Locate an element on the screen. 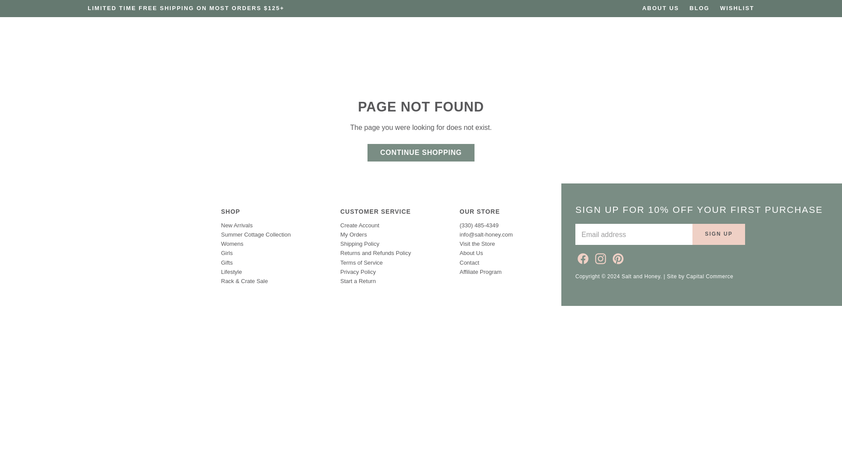 This screenshot has height=474, width=842. Instagram is located at coordinates (599, 257).